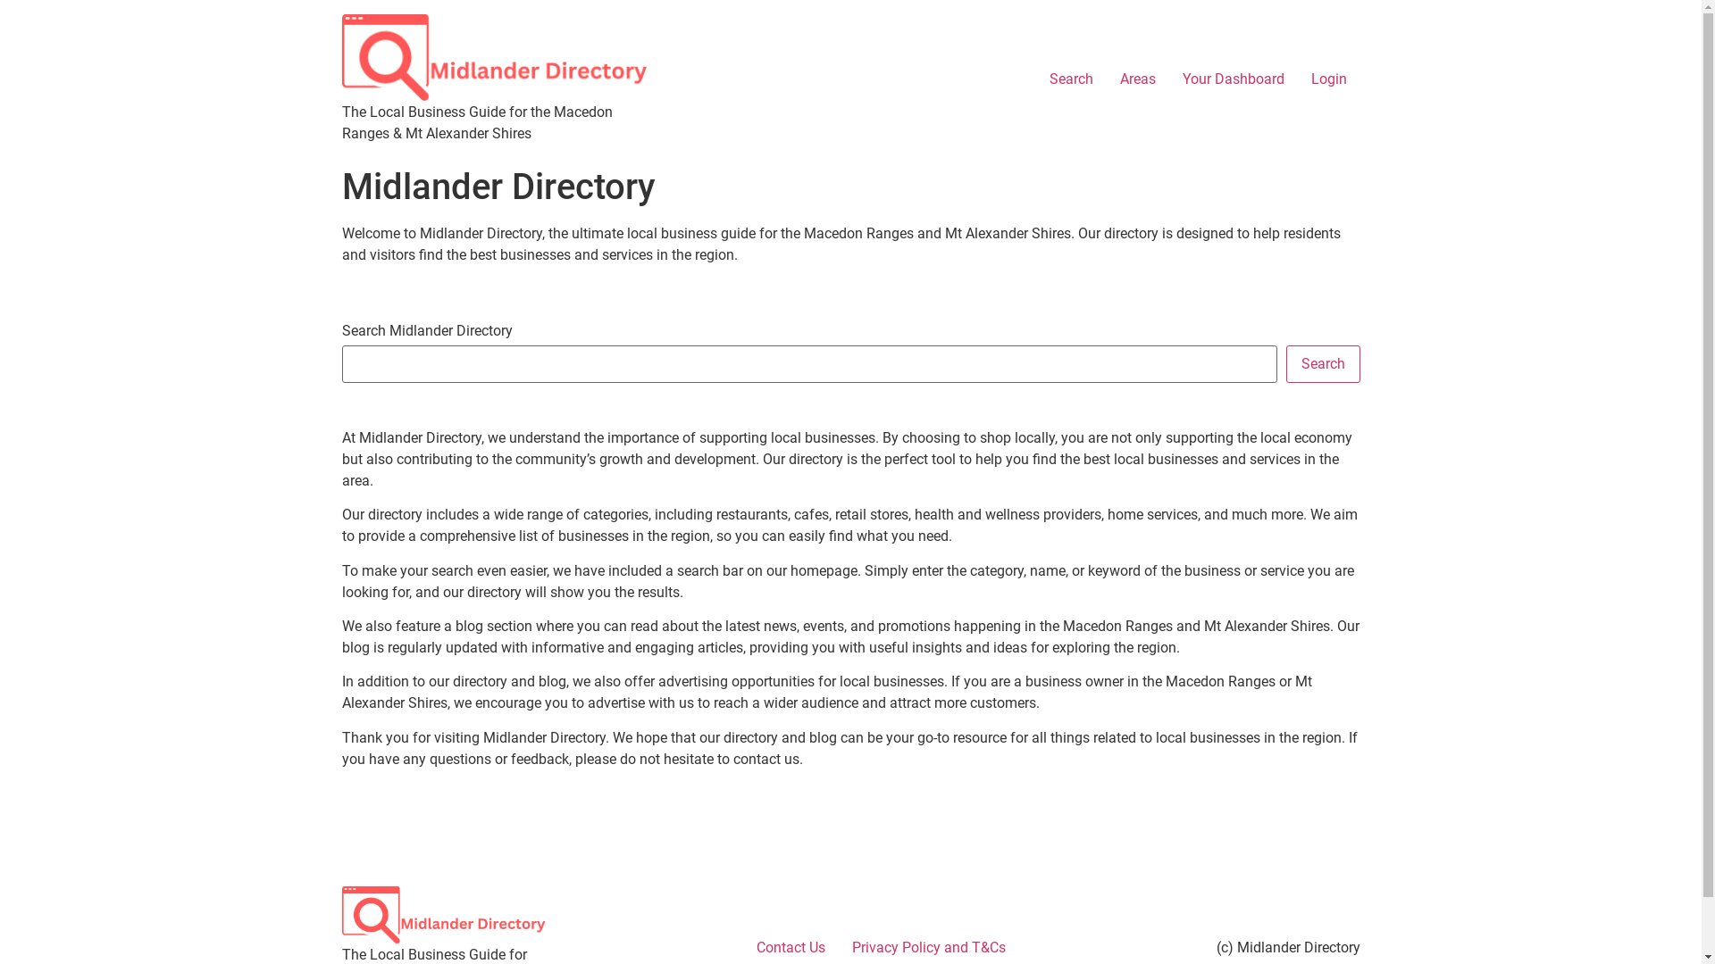 The width and height of the screenshot is (1715, 964). I want to click on Areas, so click(1137, 79).